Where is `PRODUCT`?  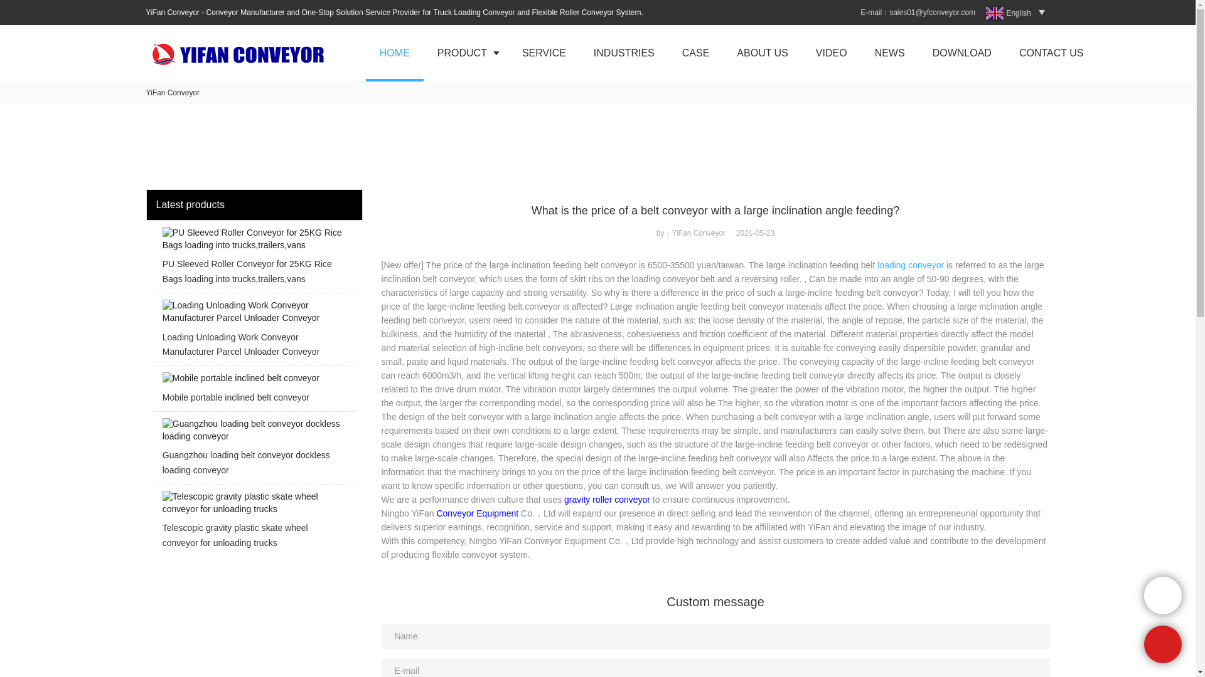 PRODUCT is located at coordinates (466, 53).